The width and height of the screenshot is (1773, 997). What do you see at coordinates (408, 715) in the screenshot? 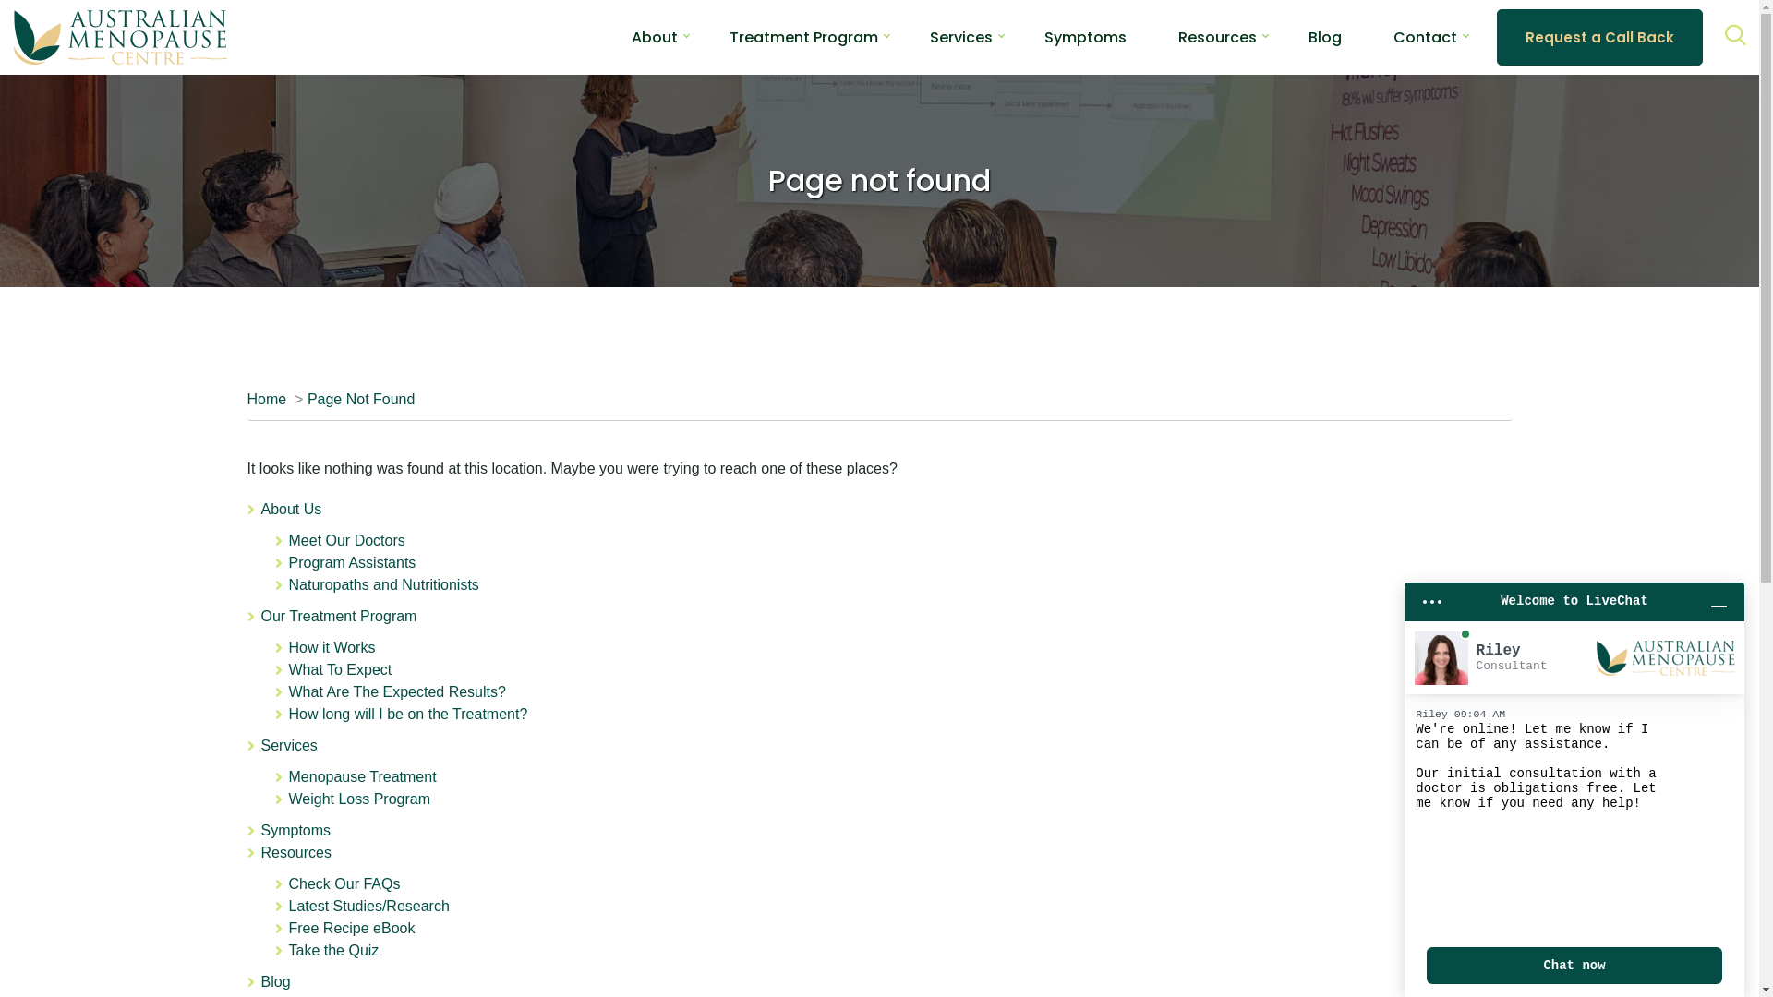
I see `How long will I be on the Treatment?` at bounding box center [408, 715].